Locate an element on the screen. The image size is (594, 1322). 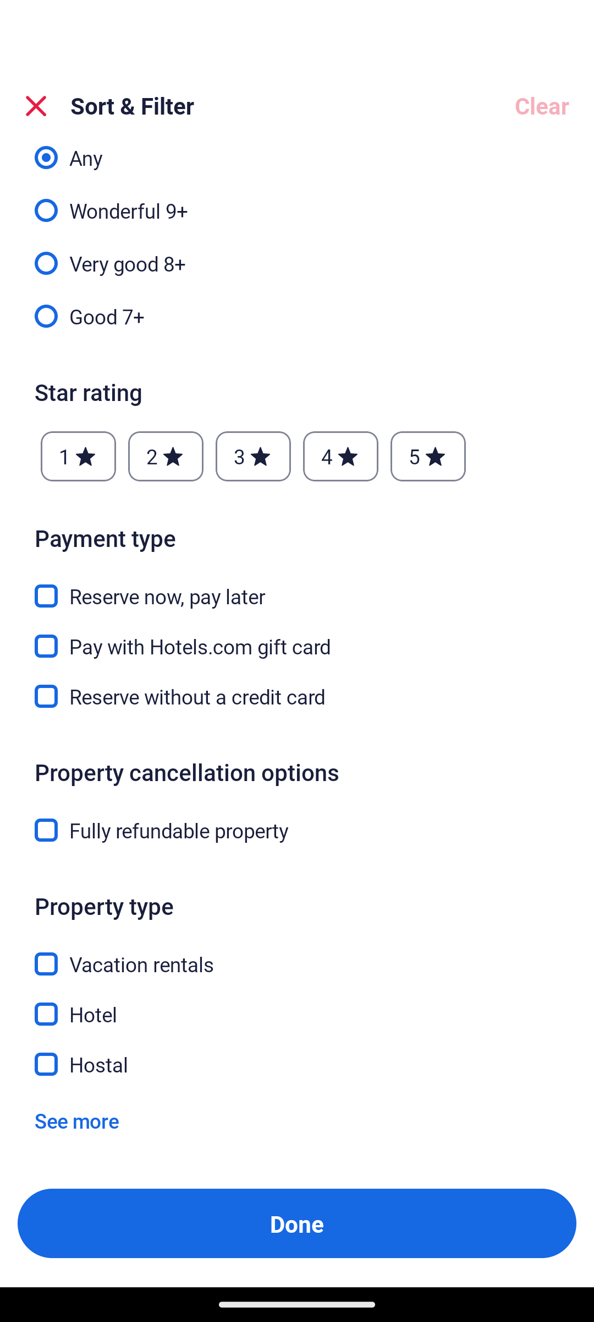
3 is located at coordinates (253, 456).